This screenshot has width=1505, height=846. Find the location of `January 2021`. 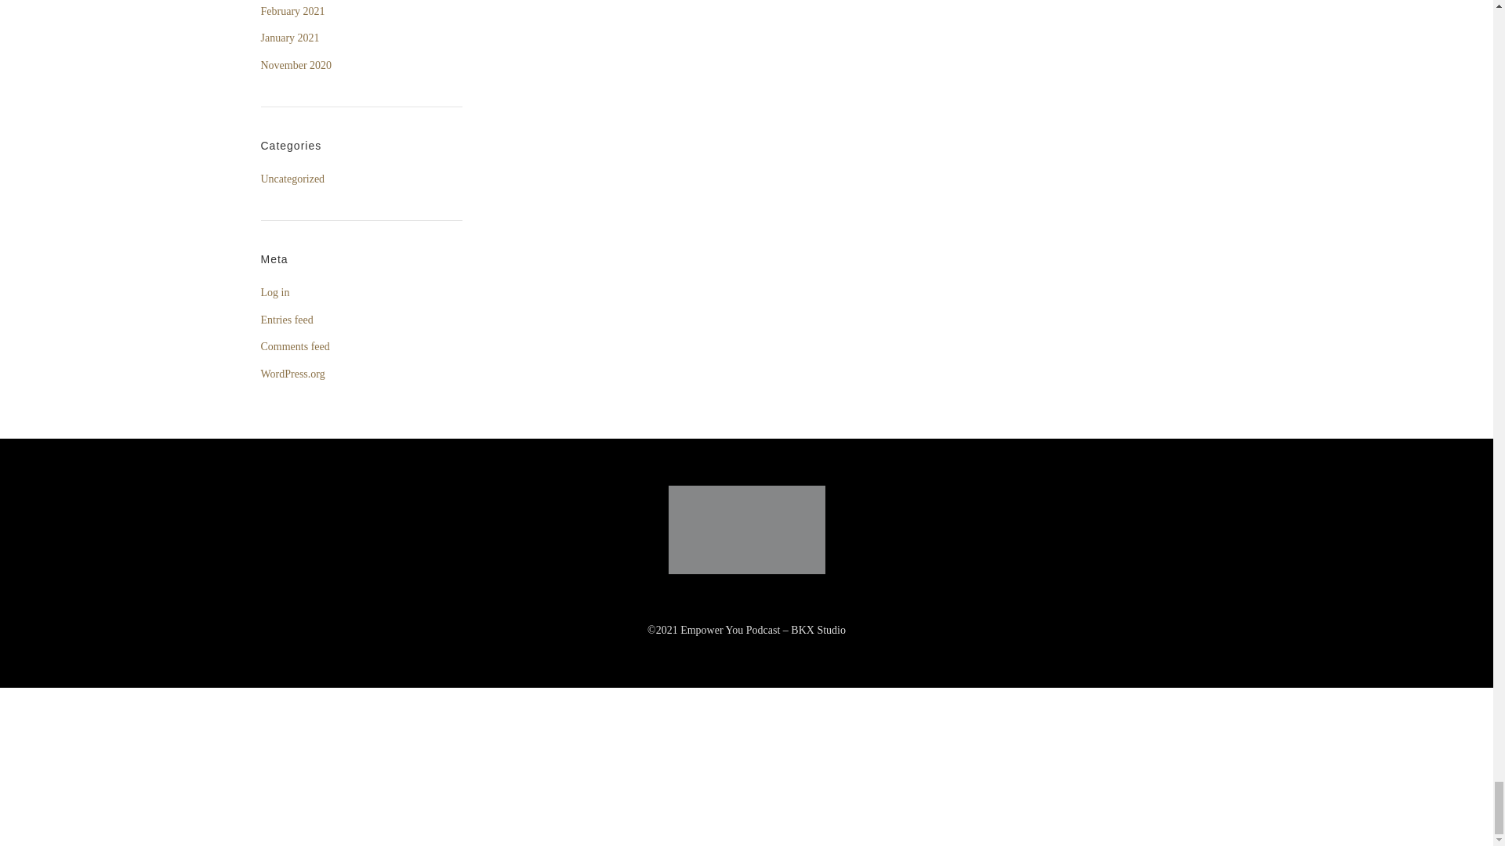

January 2021 is located at coordinates (290, 38).